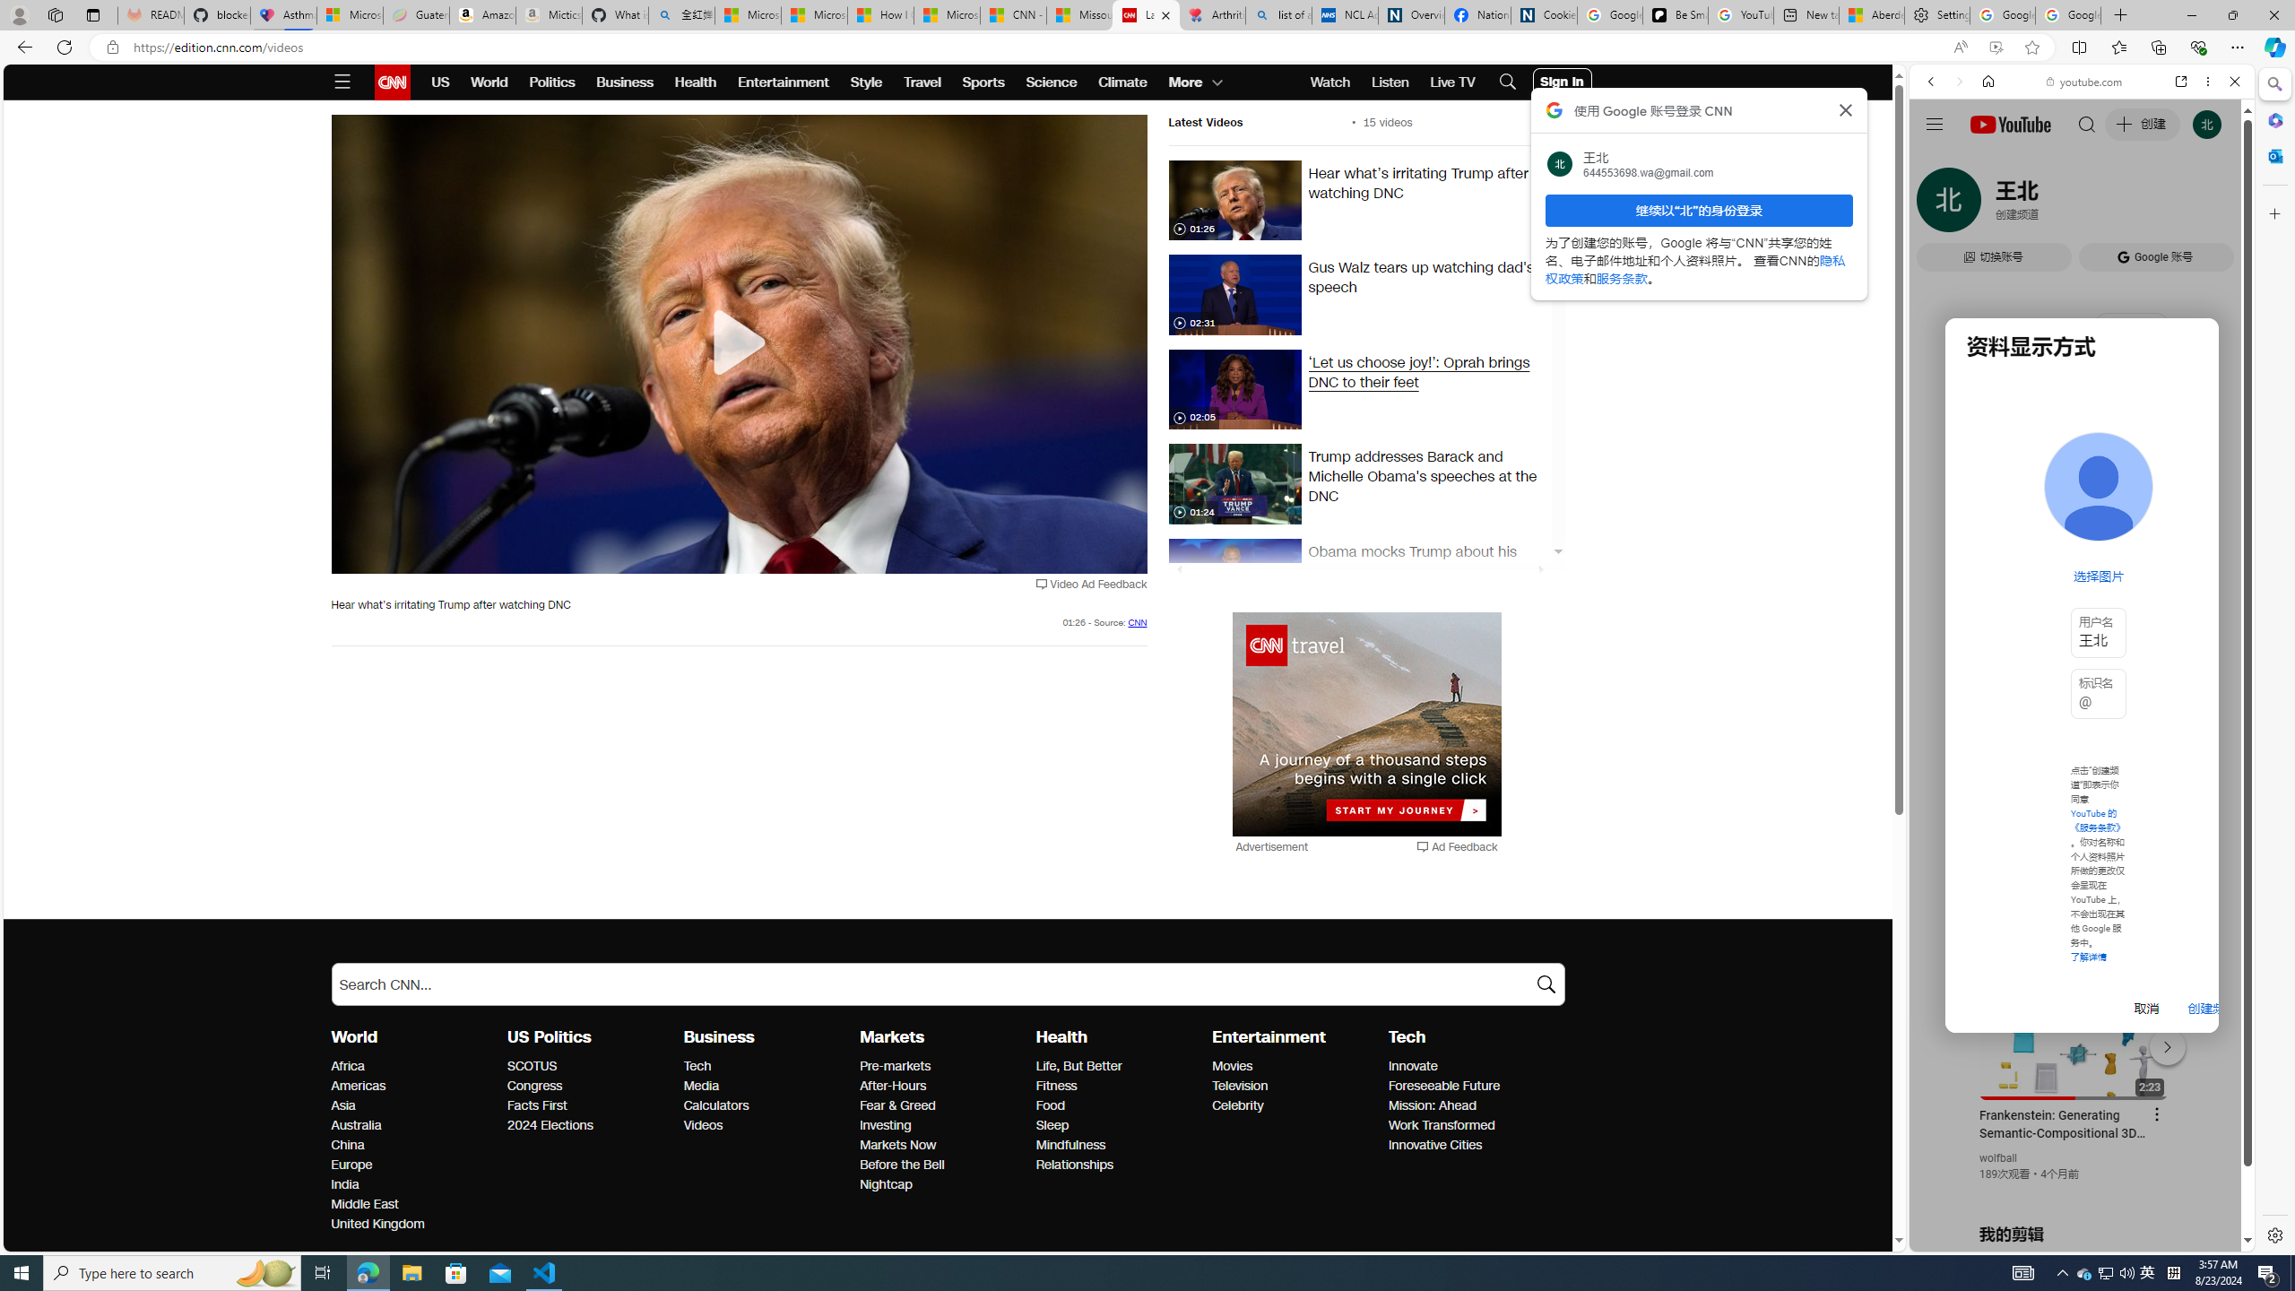  I want to click on US, so click(440, 82).